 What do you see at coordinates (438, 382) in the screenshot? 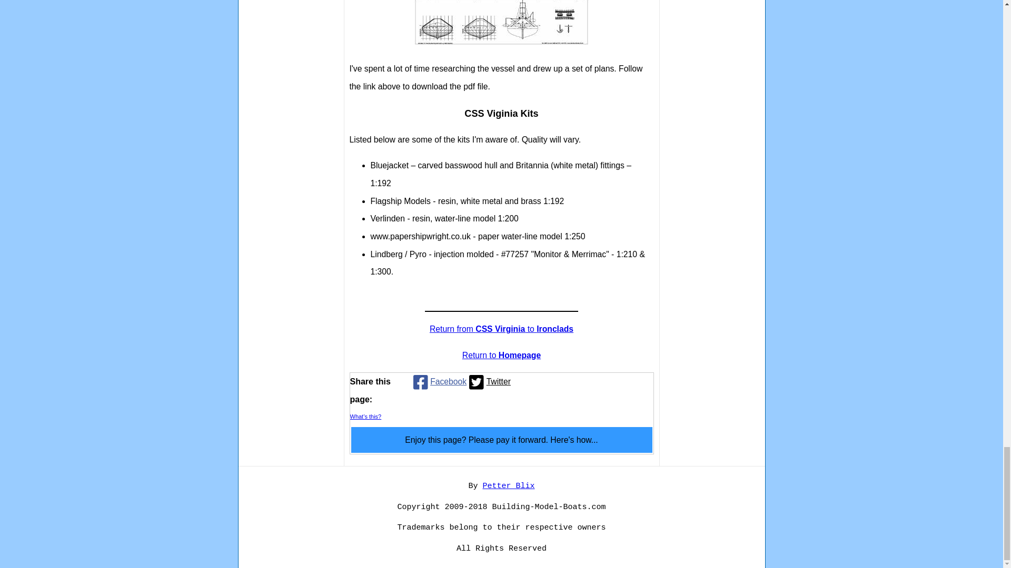
I see `Facebook` at bounding box center [438, 382].